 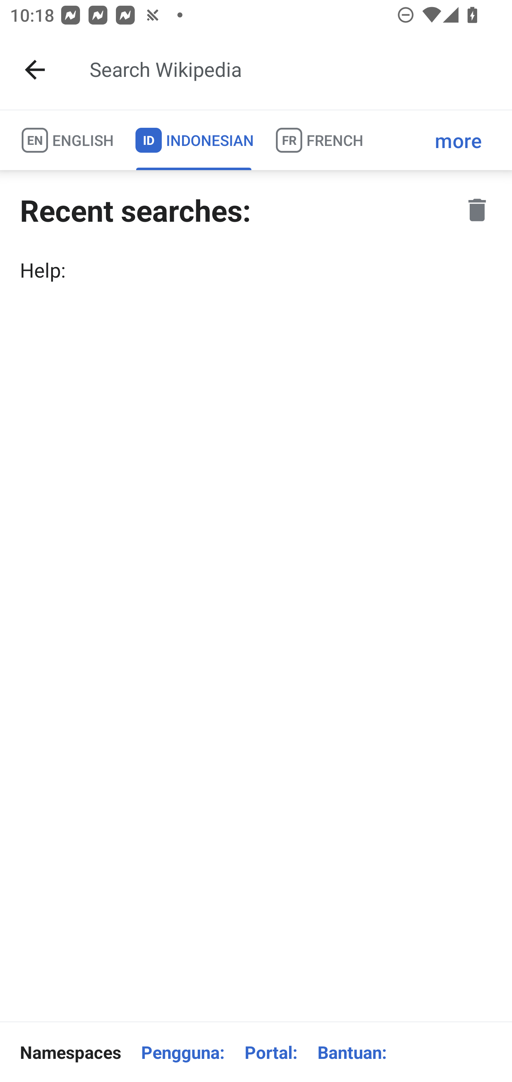 I want to click on EN ENGLISH, so click(x=67, y=140).